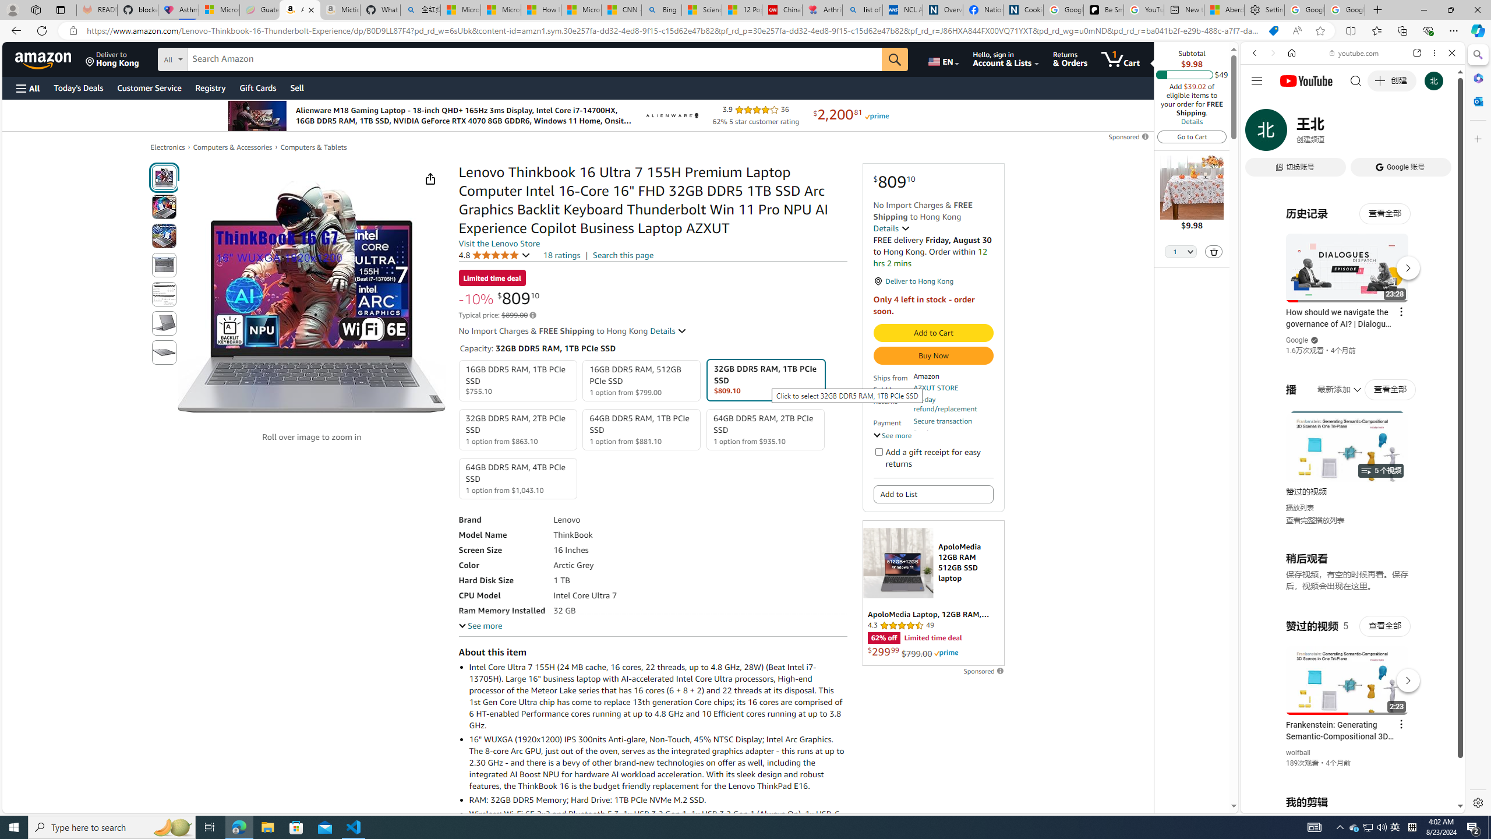 This screenshot has height=839, width=1491. Describe the element at coordinates (1214, 251) in the screenshot. I see `Delete` at that location.